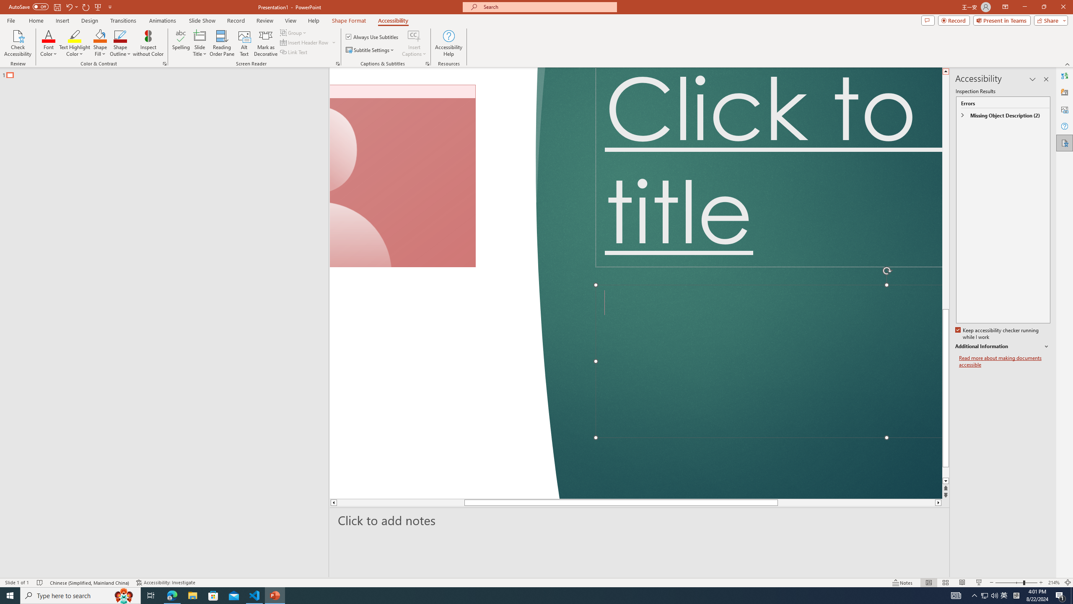  I want to click on Captions & Subtitles, so click(428, 64).